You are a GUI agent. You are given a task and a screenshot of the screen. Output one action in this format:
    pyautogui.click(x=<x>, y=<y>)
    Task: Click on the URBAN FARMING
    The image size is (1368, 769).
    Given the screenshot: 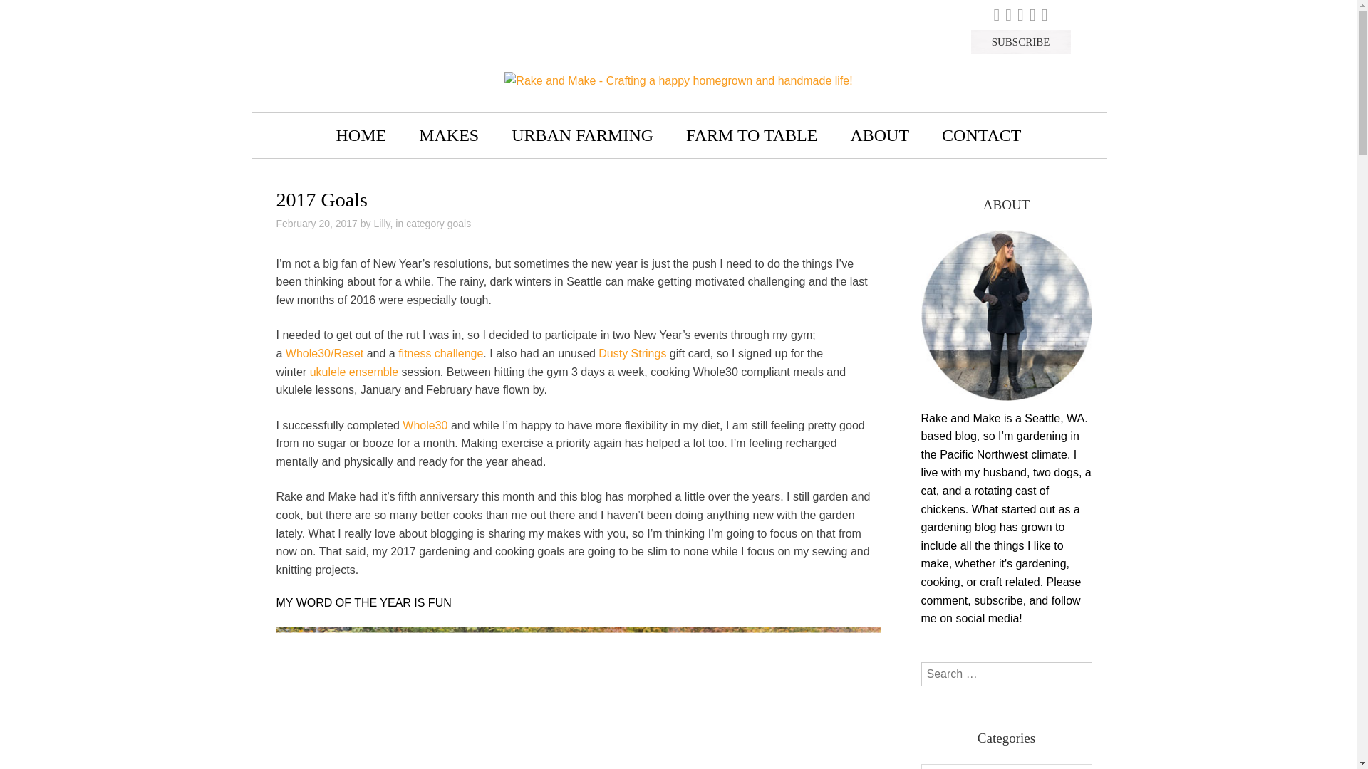 What is the action you would take?
    pyautogui.click(x=582, y=135)
    